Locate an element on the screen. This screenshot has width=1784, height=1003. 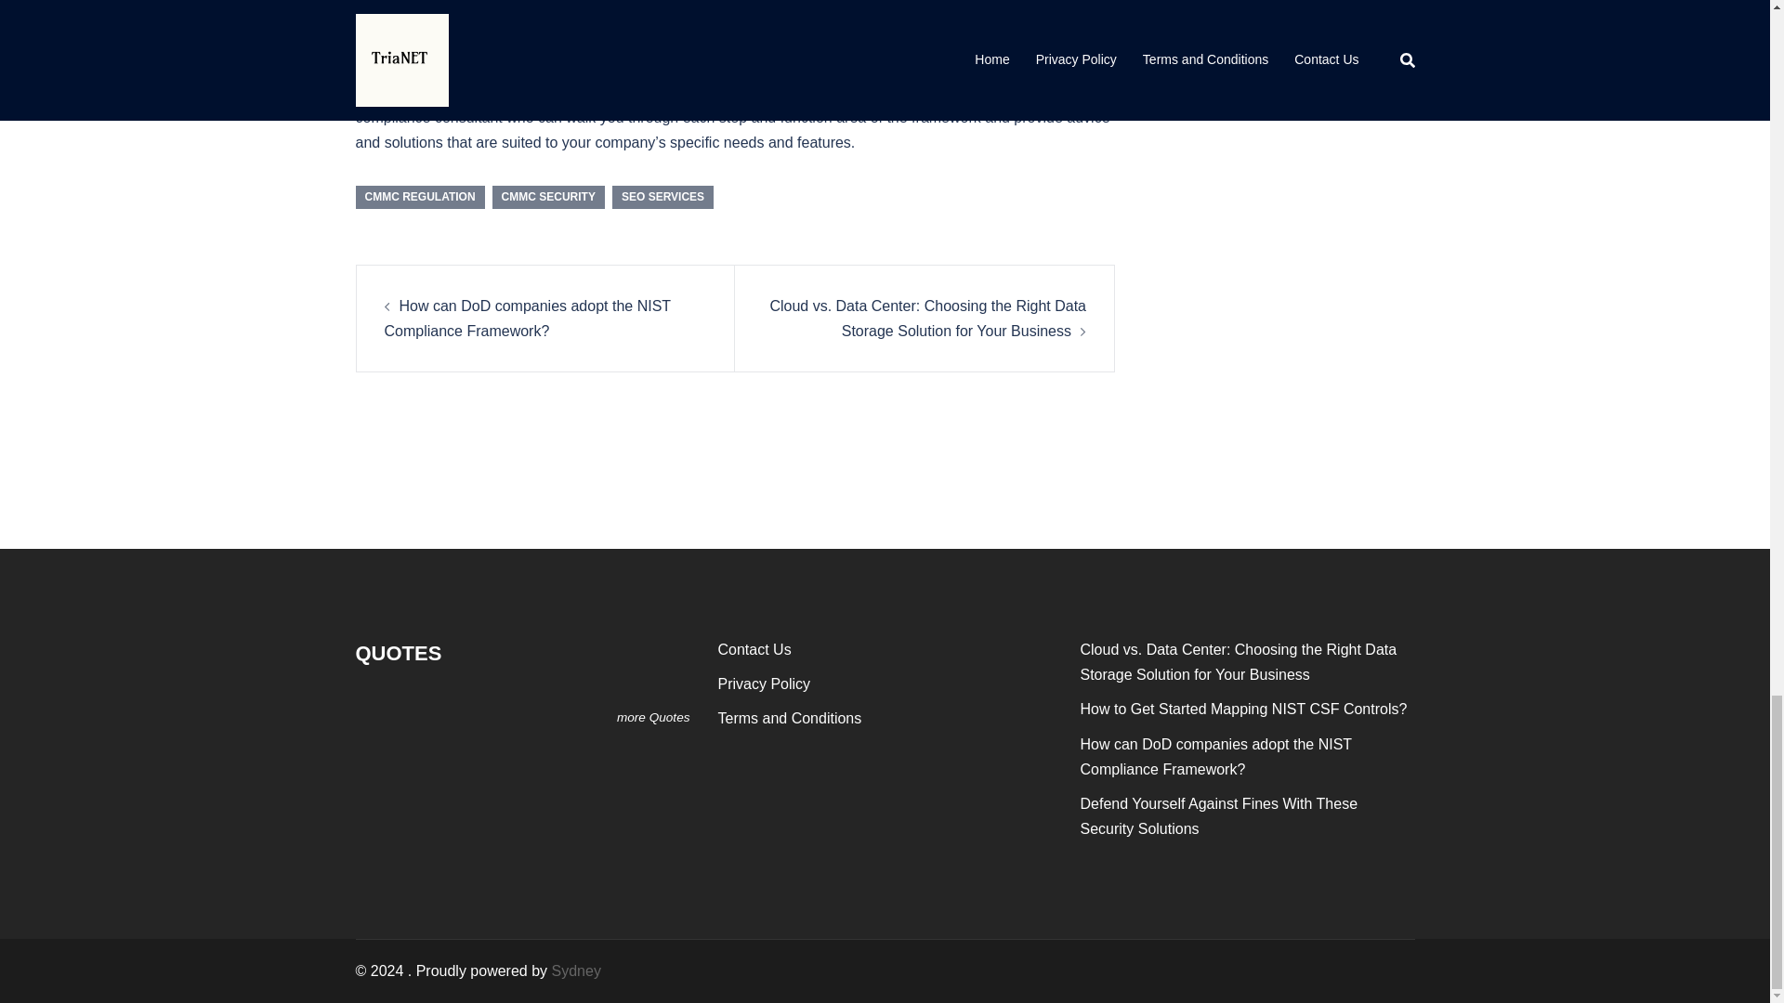
CMMC SECURITY is located at coordinates (548, 196).